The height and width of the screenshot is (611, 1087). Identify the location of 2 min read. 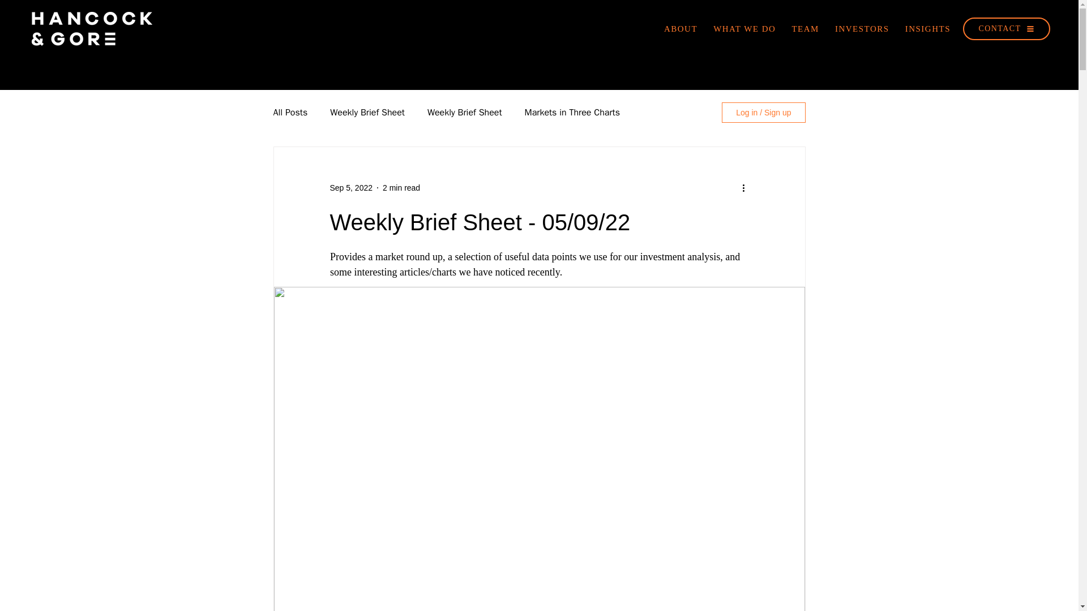
(401, 188).